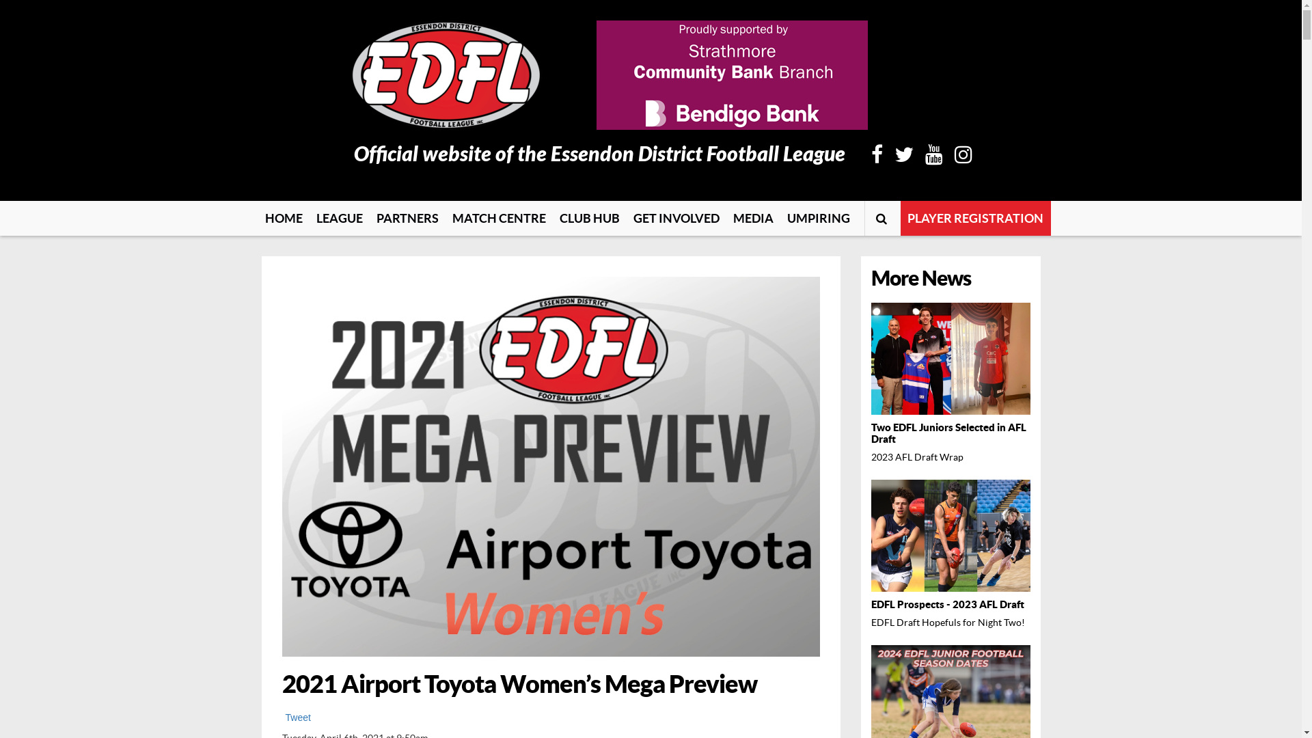 The height and width of the screenshot is (738, 1312). I want to click on CLUB HUB, so click(589, 219).